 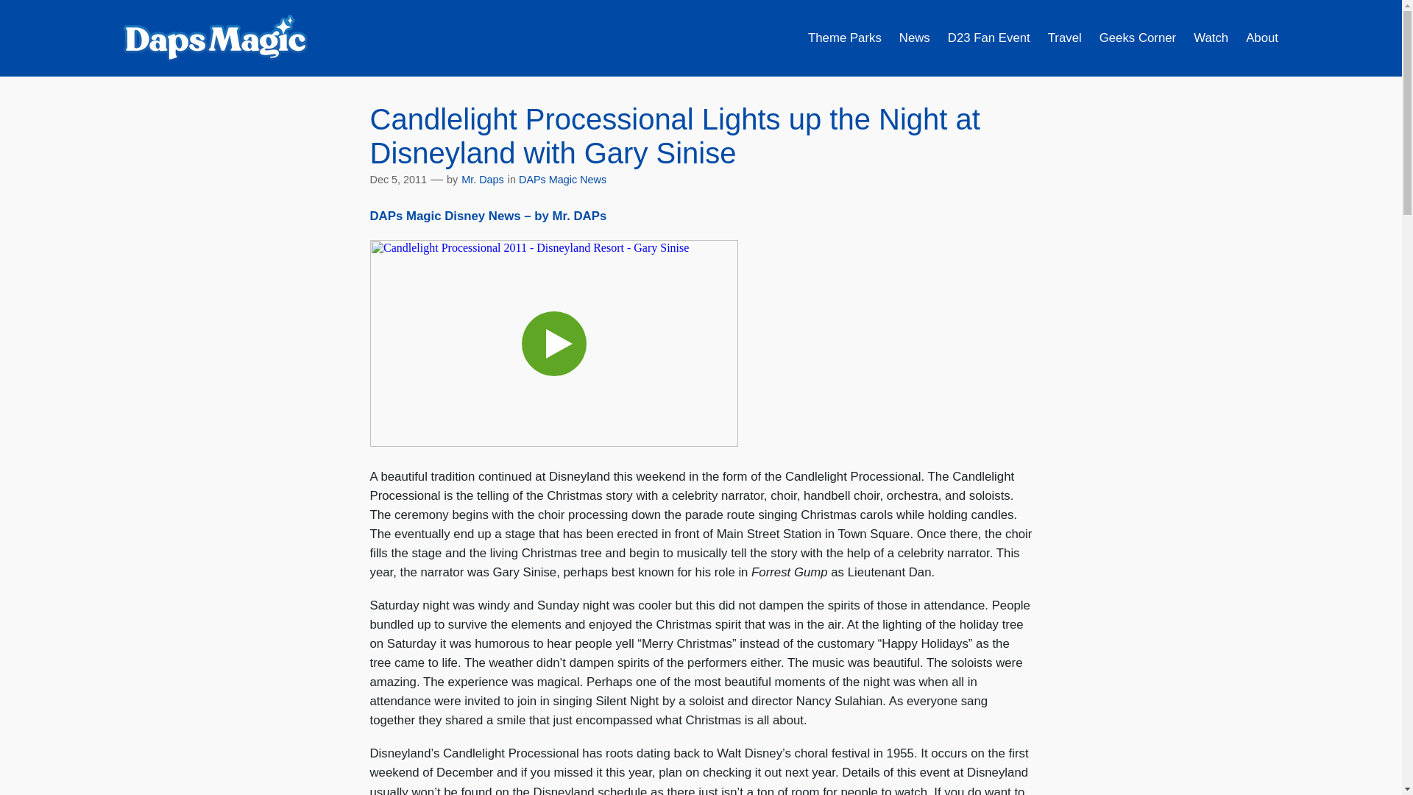 What do you see at coordinates (1262, 38) in the screenshot?
I see `About` at bounding box center [1262, 38].